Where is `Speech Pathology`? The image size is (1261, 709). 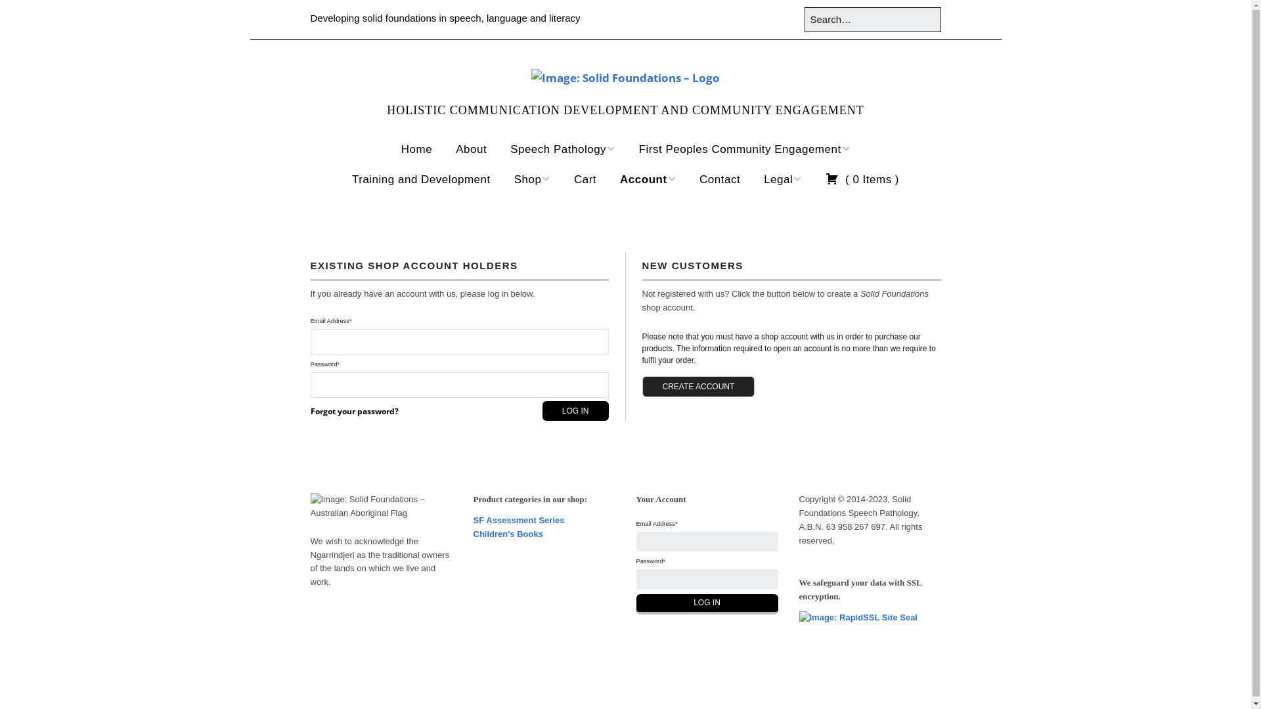
Speech Pathology is located at coordinates (563, 150).